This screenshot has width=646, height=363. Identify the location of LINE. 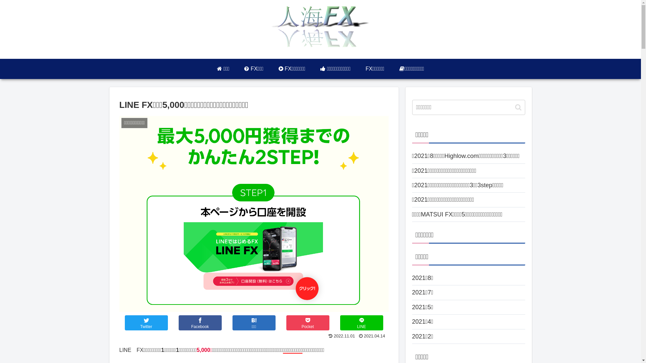
(361, 323).